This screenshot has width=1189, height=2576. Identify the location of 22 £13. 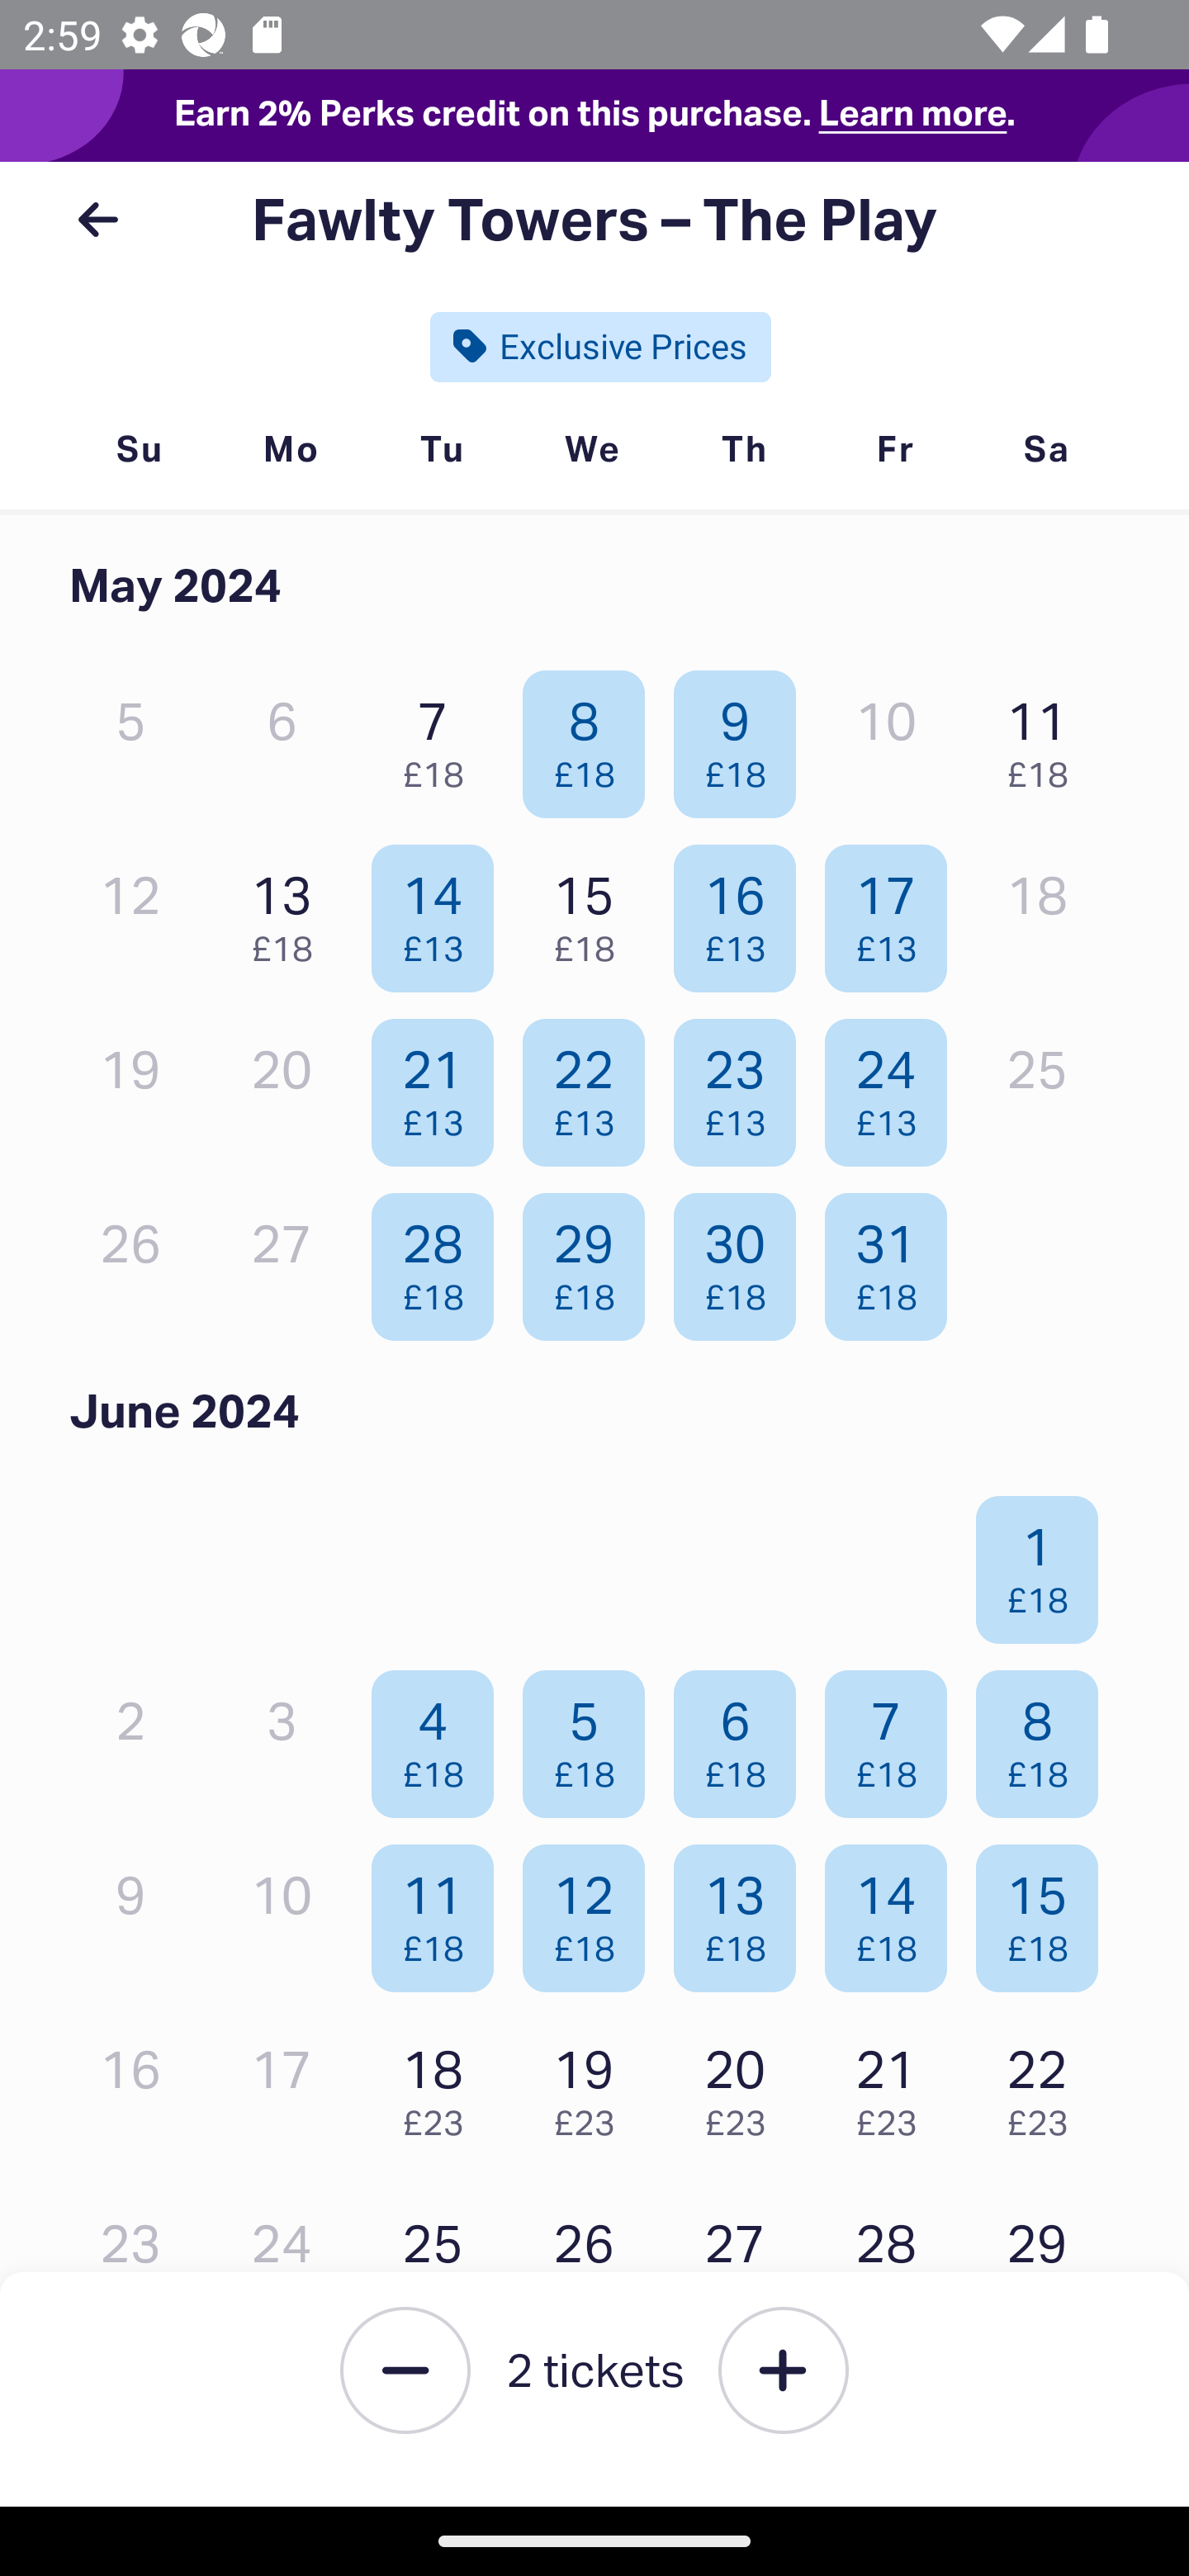
(593, 1085).